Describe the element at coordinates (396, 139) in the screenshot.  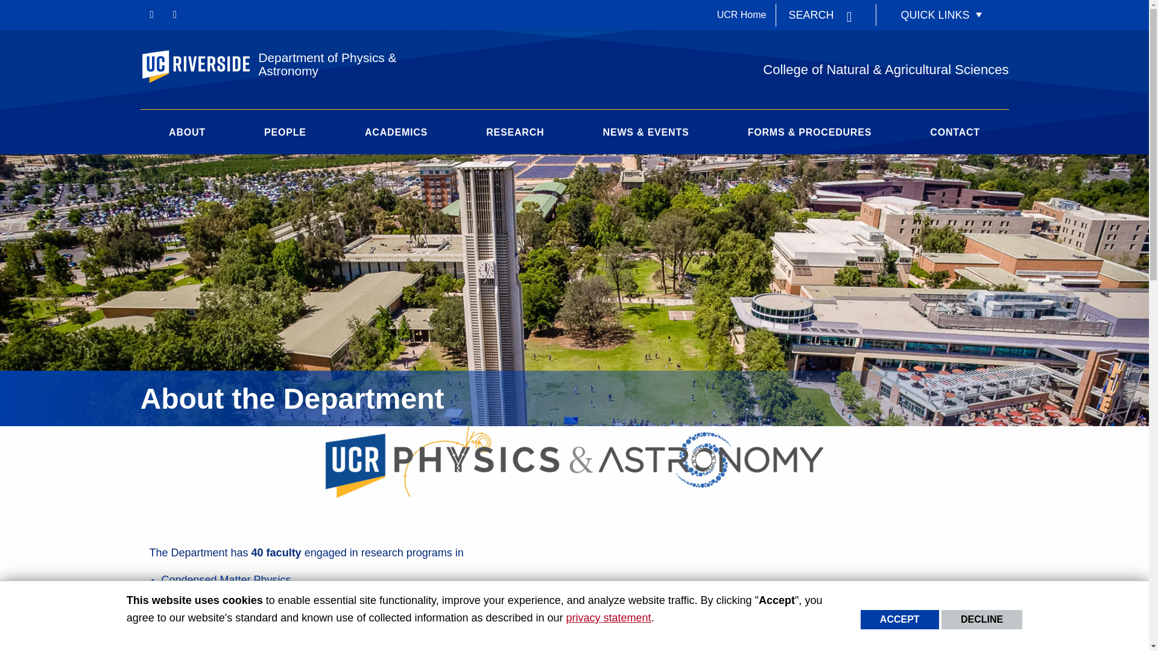
I see `ACADEMICS` at that location.